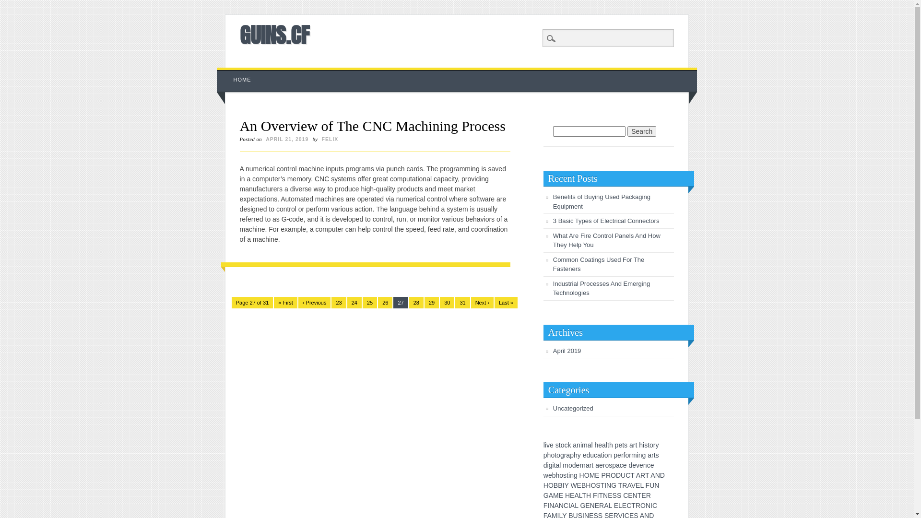 This screenshot has height=518, width=921. Describe the element at coordinates (563, 485) in the screenshot. I see `I` at that location.